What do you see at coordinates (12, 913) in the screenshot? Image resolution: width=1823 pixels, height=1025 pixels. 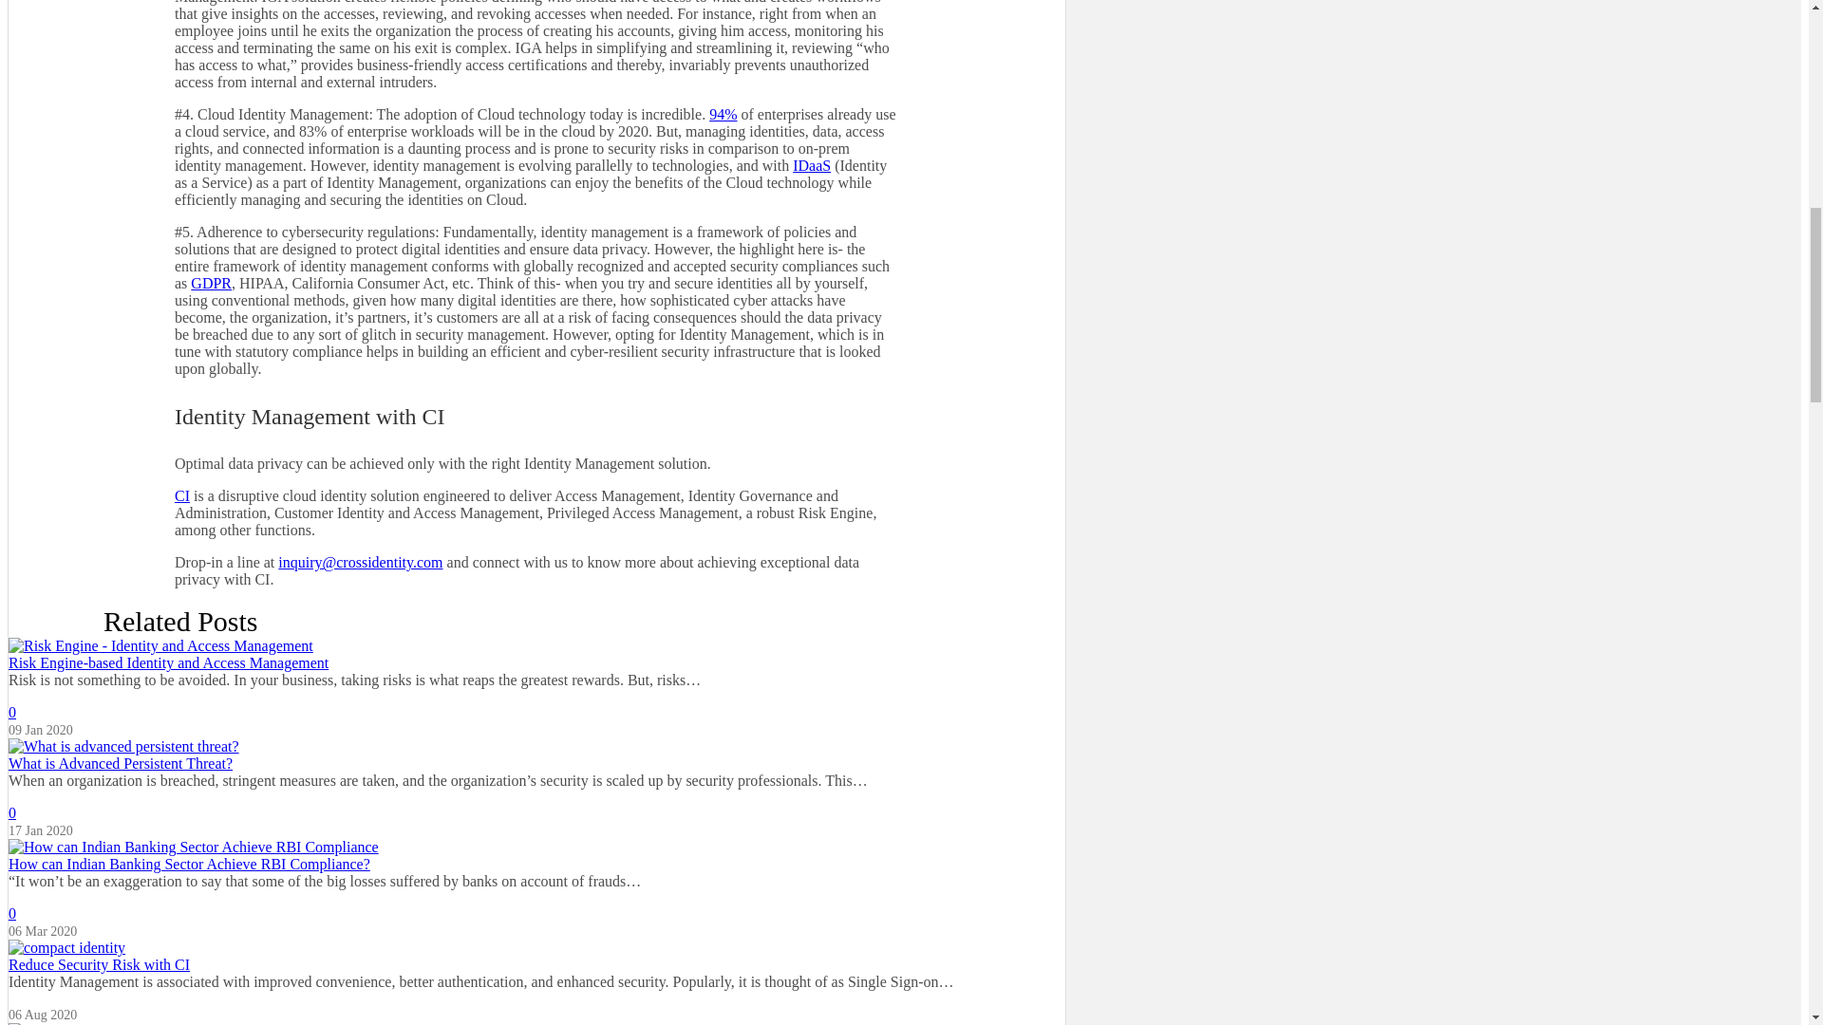 I see `0` at bounding box center [12, 913].